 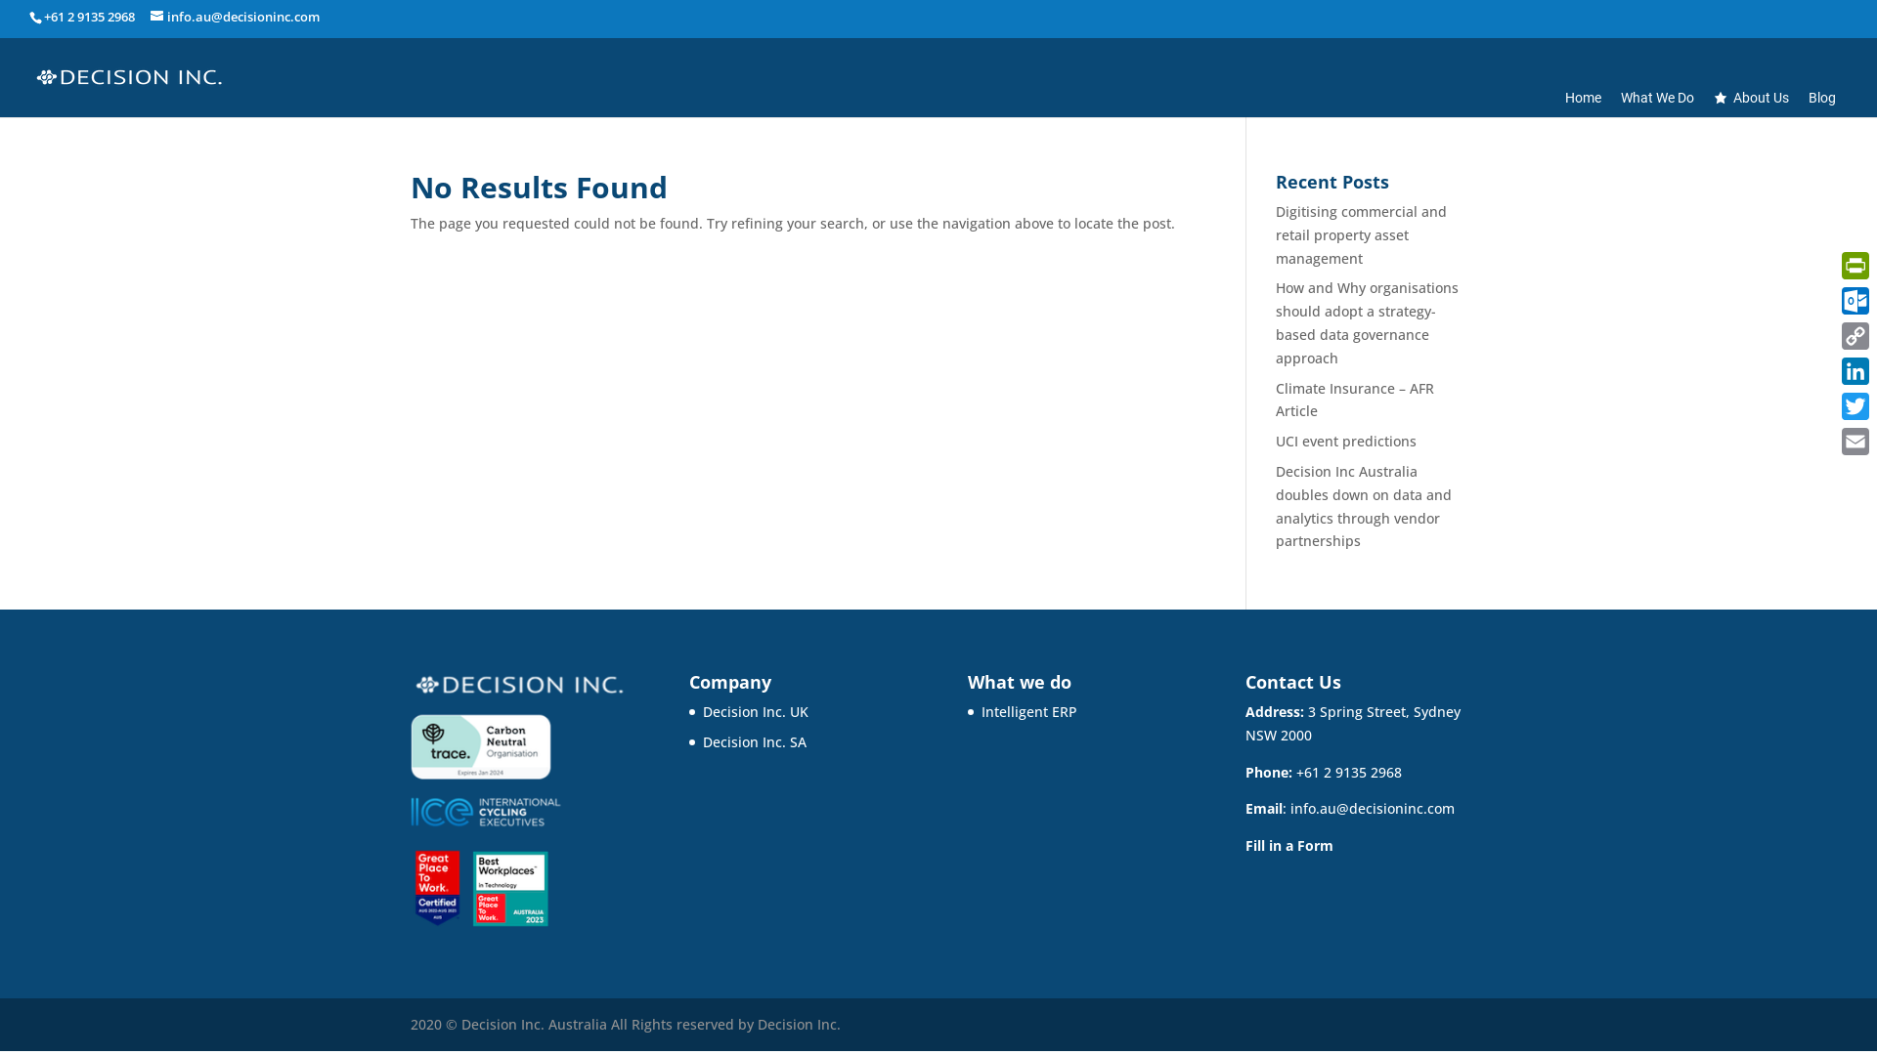 I want to click on LinkedIn, so click(x=1855, y=371).